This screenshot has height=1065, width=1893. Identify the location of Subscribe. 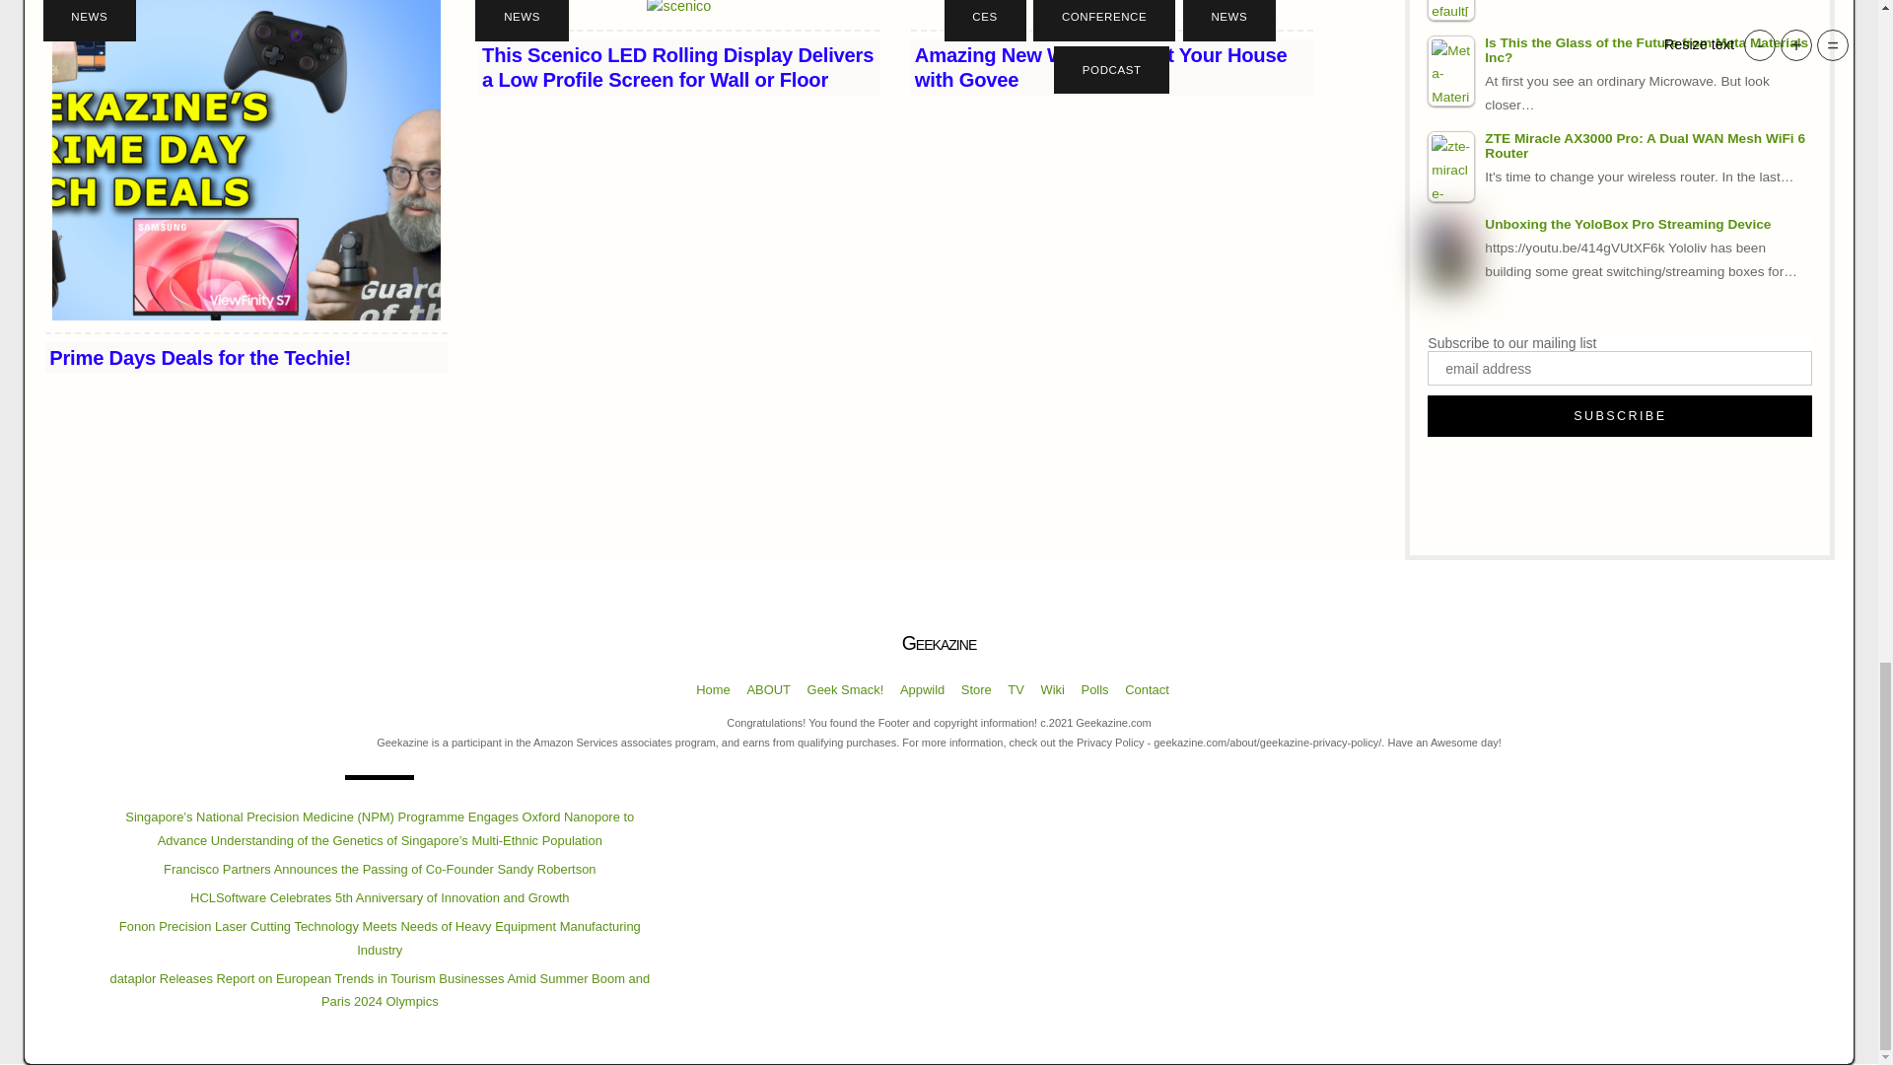
(1619, 415).